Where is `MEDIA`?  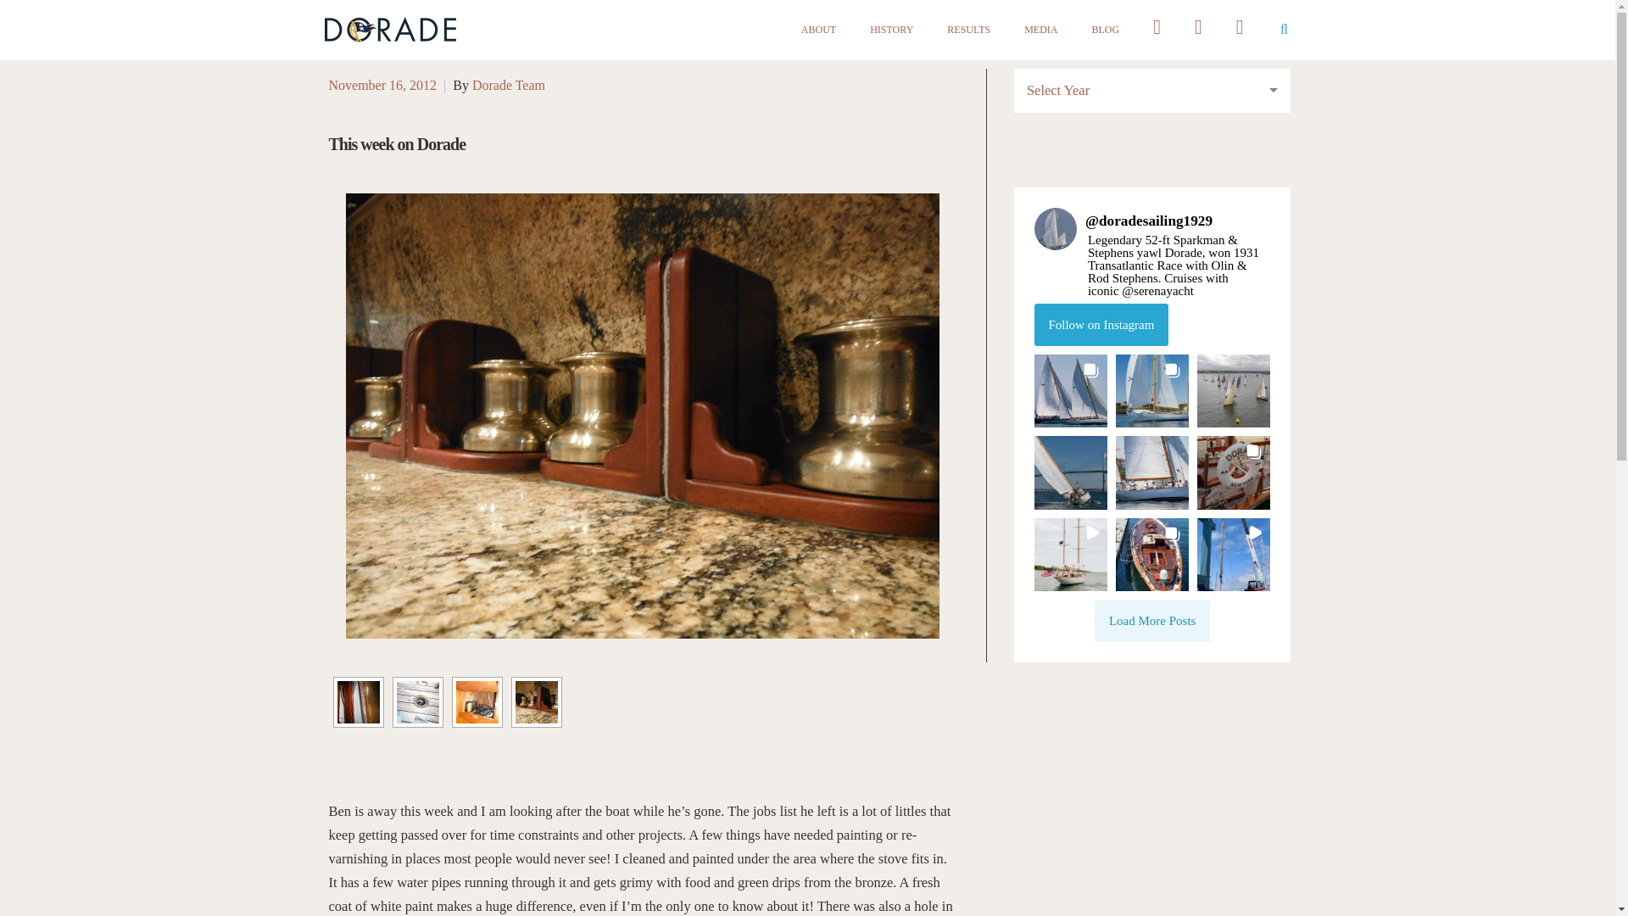 MEDIA is located at coordinates (1040, 29).